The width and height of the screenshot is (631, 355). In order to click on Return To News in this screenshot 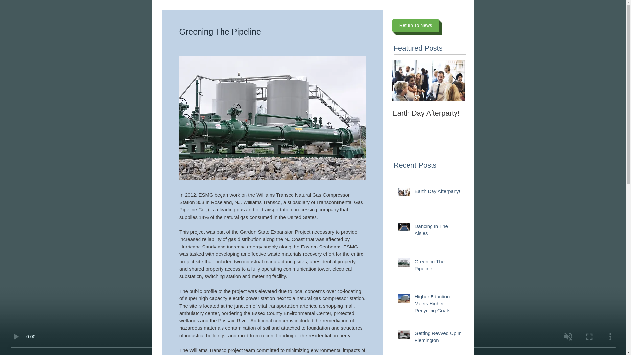, I will do `click(438, 266)`.